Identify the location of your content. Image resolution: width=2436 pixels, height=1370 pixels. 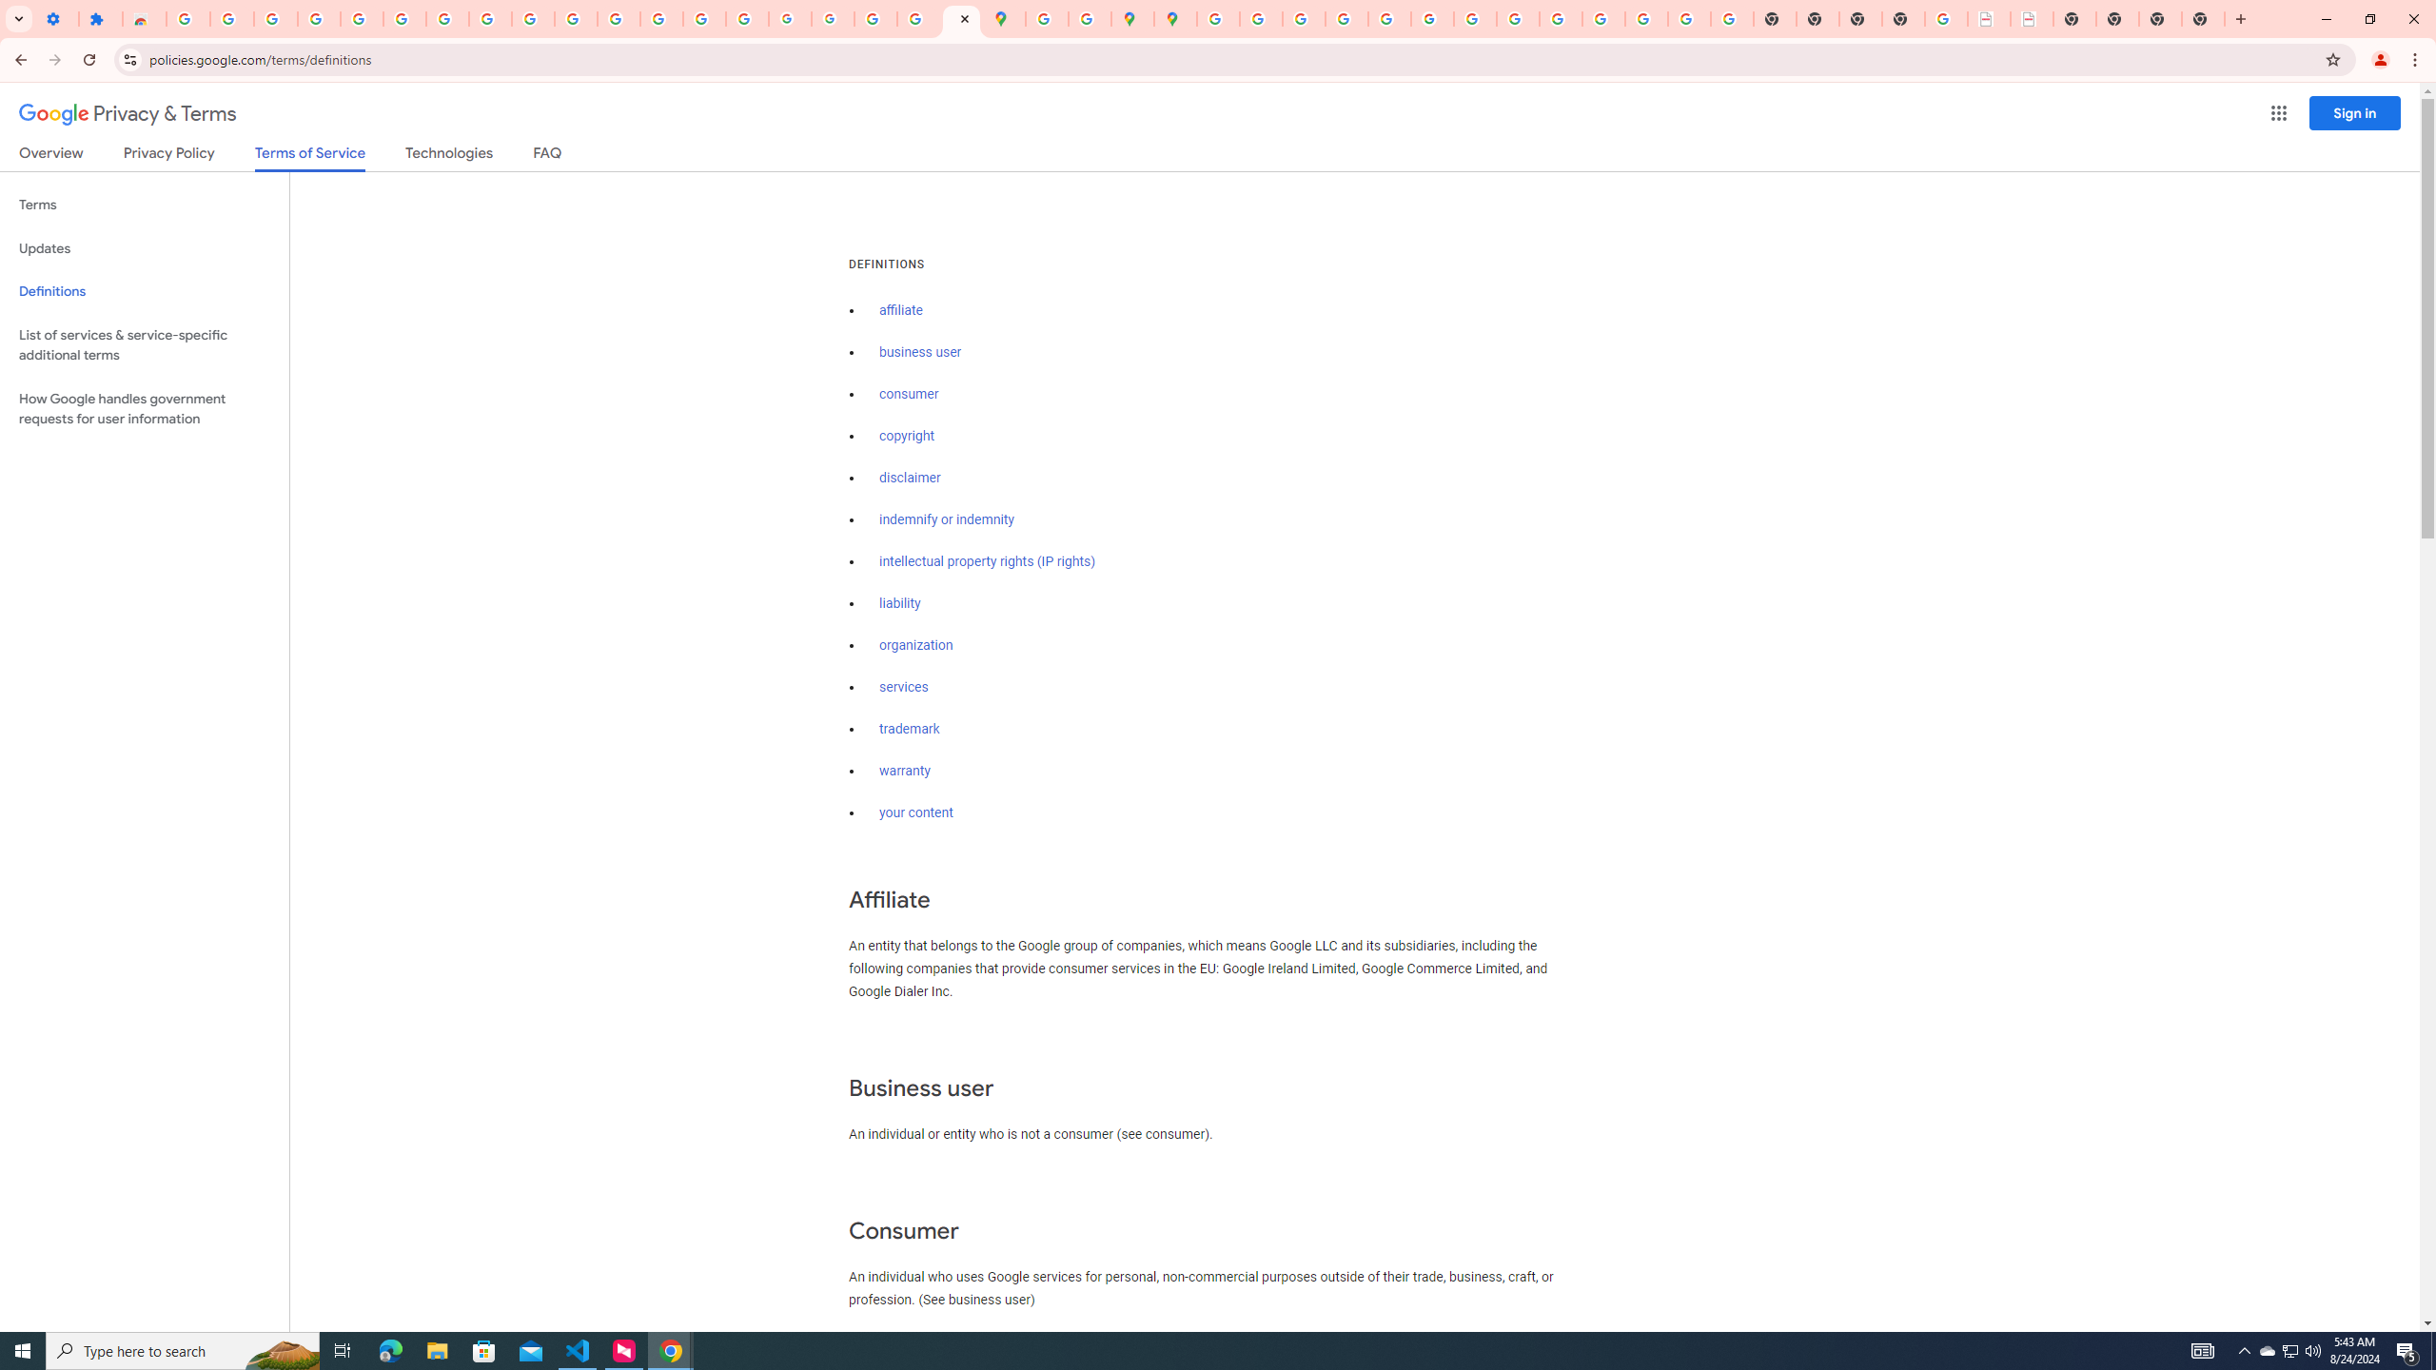
(915, 813).